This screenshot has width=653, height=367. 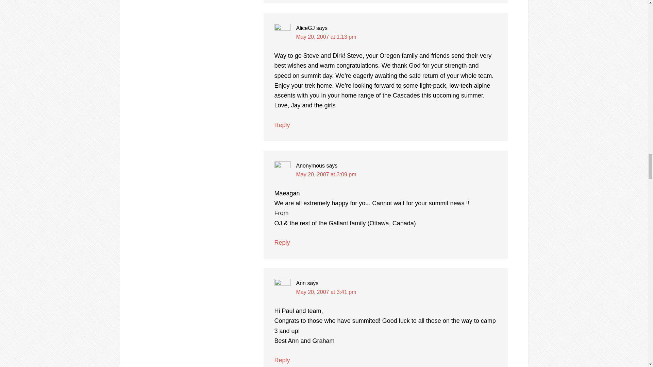 I want to click on Reply, so click(x=282, y=360).